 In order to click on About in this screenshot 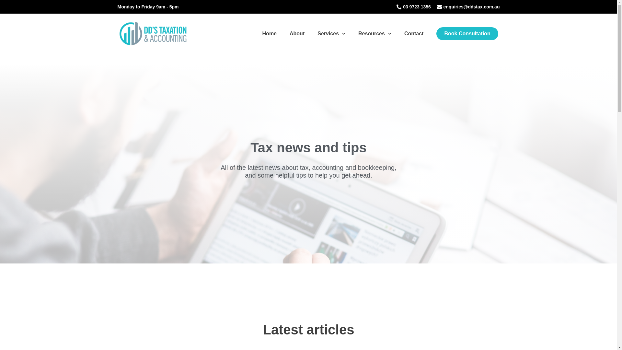, I will do `click(297, 34)`.